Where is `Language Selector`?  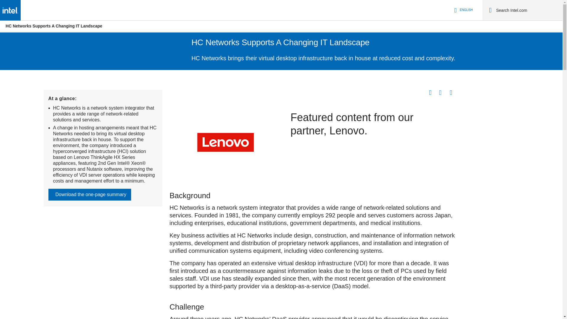
Language Selector is located at coordinates (462, 10).